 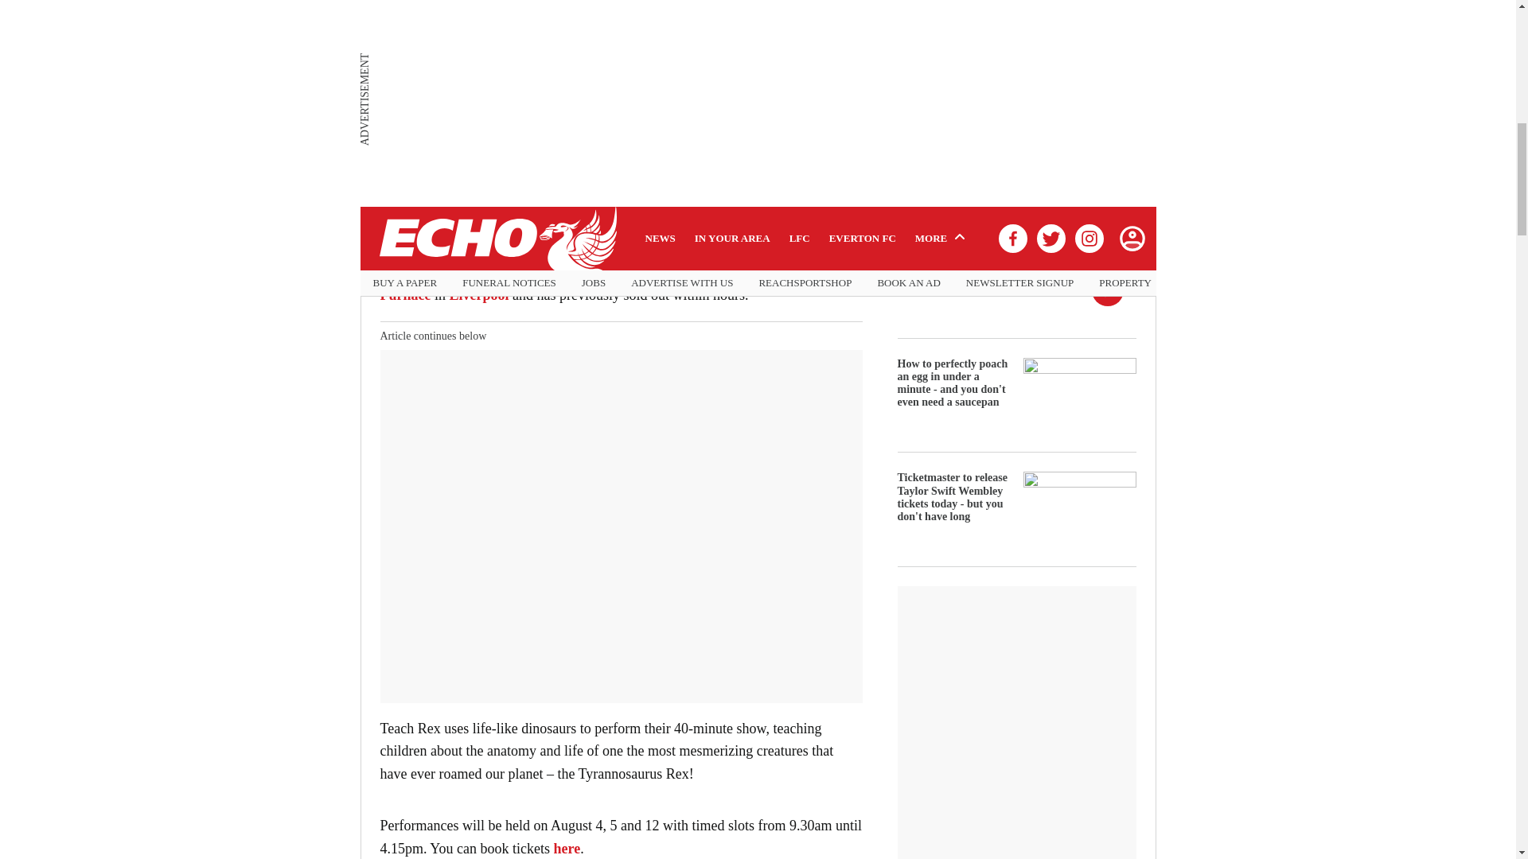 What do you see at coordinates (479, 294) in the screenshot?
I see `Liverpool` at bounding box center [479, 294].